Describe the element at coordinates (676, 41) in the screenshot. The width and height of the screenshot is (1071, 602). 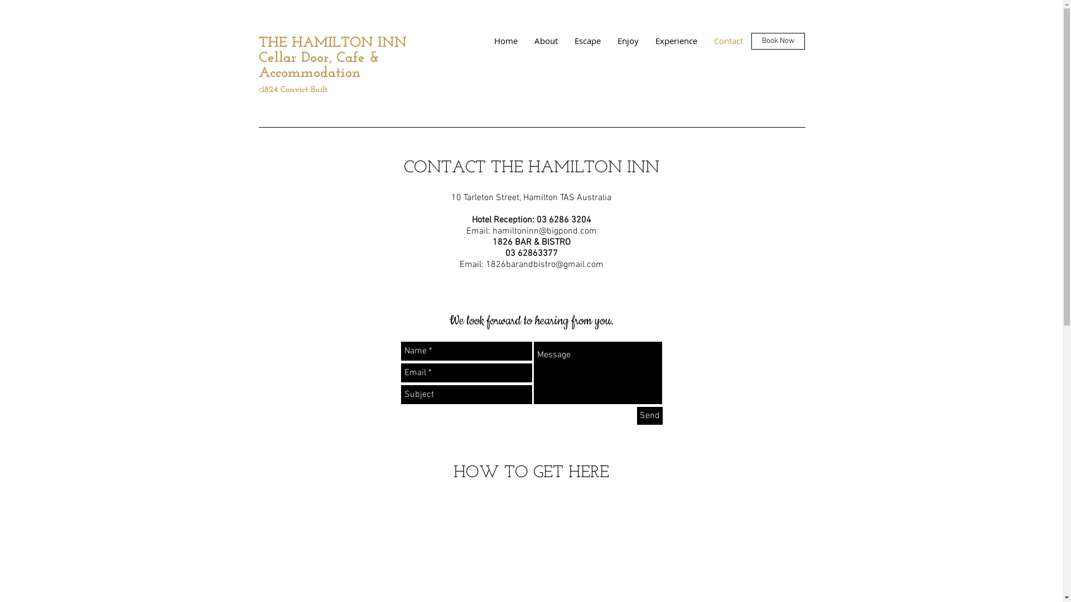
I see `Experience` at that location.